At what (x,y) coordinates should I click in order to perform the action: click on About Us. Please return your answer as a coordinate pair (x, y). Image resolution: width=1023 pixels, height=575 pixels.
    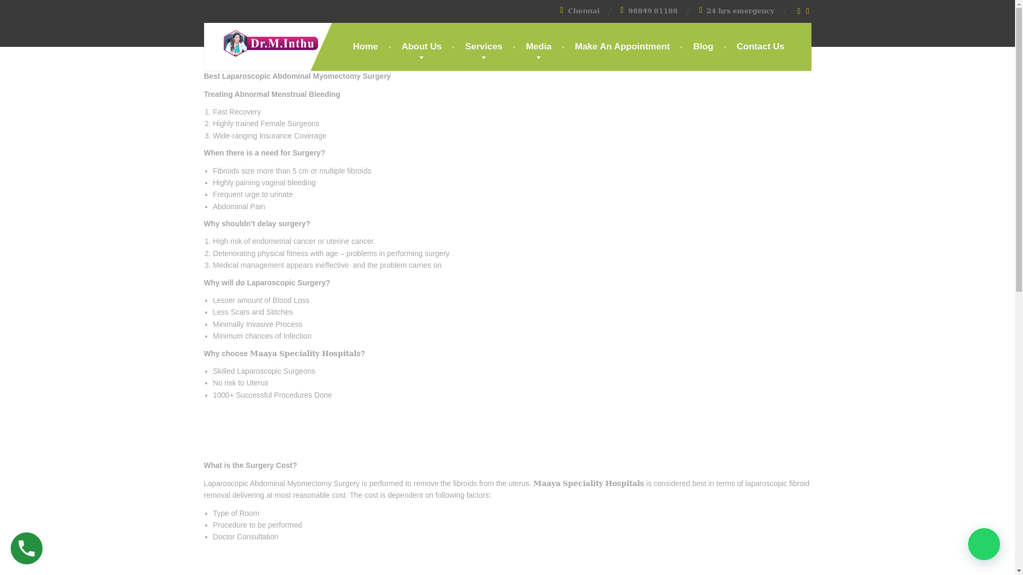
    Looking at the image, I should click on (422, 47).